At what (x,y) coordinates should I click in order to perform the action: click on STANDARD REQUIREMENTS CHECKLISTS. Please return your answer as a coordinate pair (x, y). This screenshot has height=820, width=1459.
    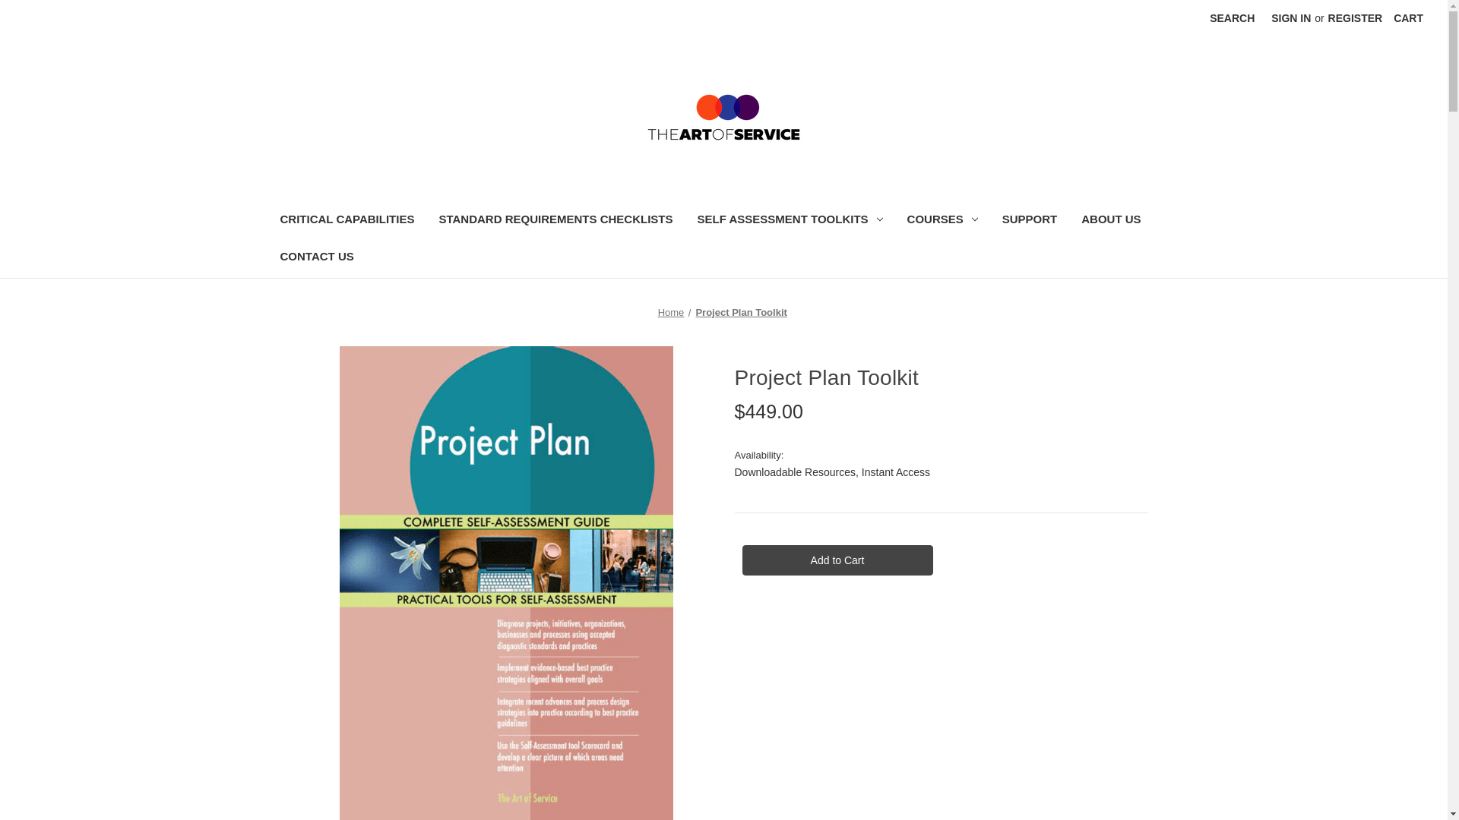
    Looking at the image, I should click on (555, 221).